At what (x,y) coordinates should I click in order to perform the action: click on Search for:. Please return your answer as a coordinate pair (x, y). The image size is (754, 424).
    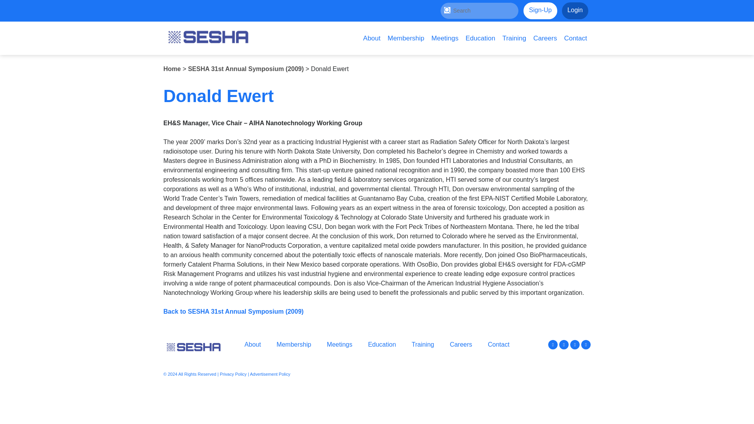
    Looking at the image, I should click on (479, 11).